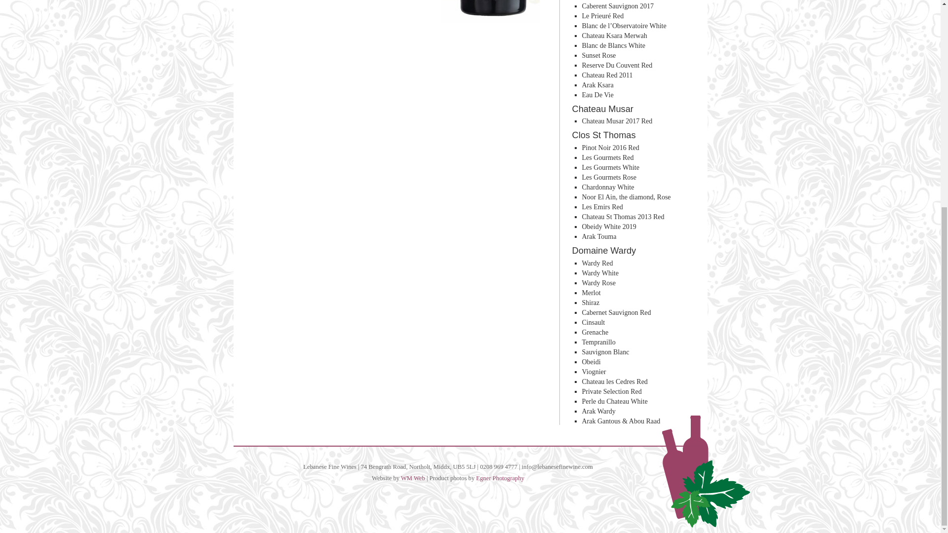 This screenshot has height=533, width=948. What do you see at coordinates (500, 478) in the screenshot?
I see `Commercial Photographer West Midlands` at bounding box center [500, 478].